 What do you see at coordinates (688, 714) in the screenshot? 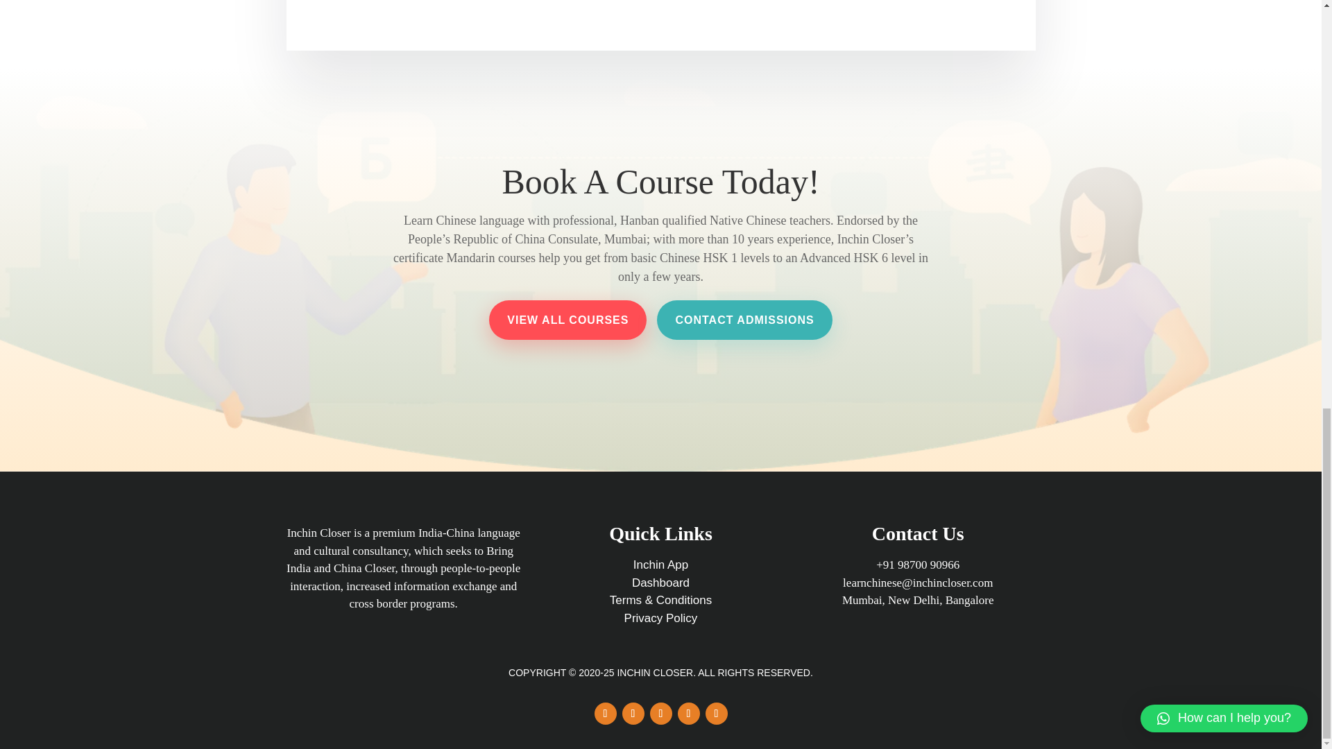
I see `Follow on LinkedIn` at bounding box center [688, 714].